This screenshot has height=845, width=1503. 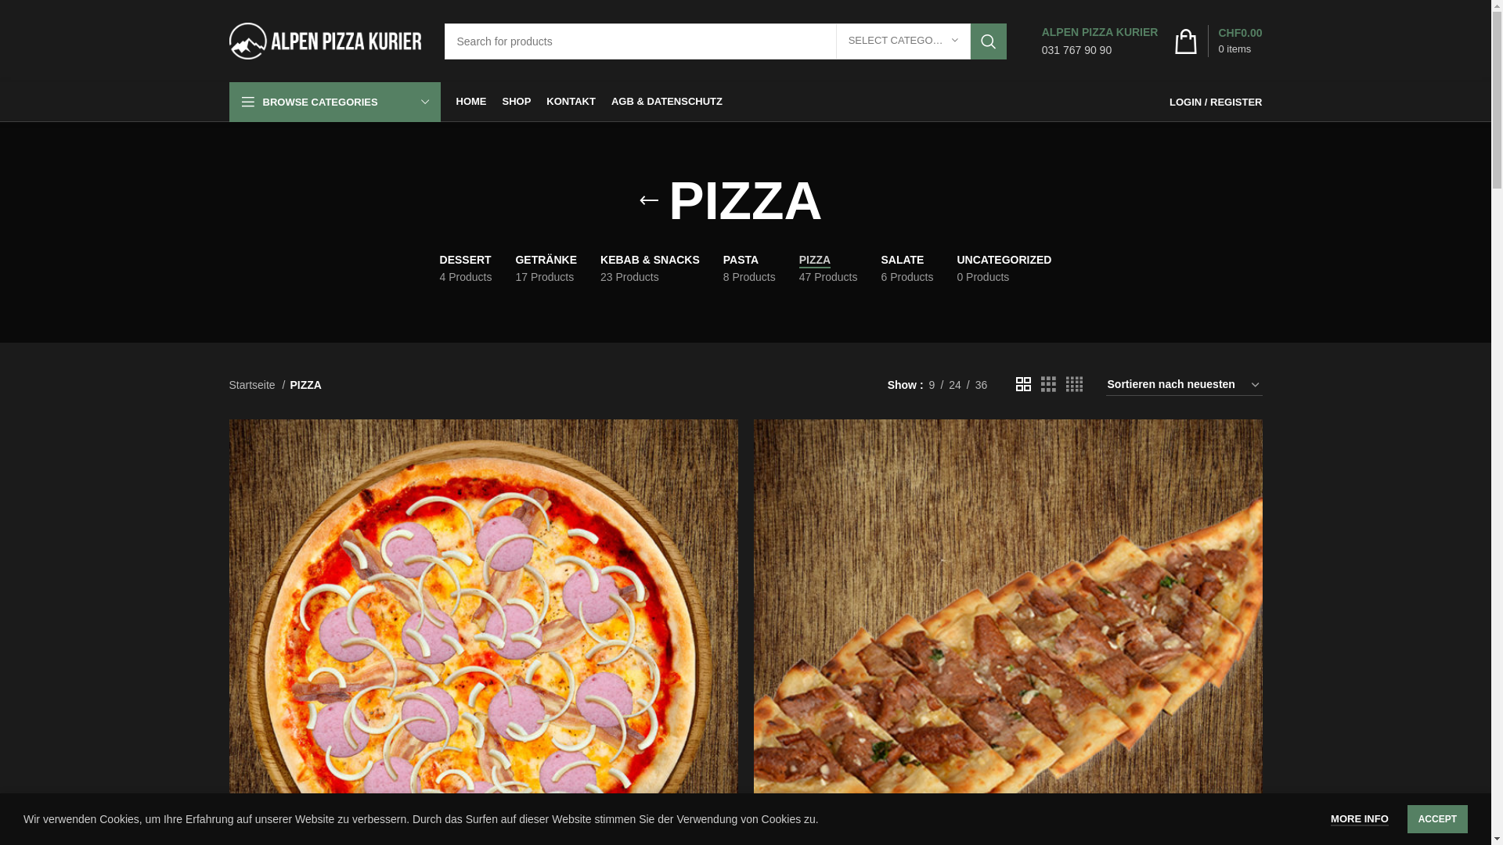 What do you see at coordinates (667, 102) in the screenshot?
I see `AGB & DATENSCHUTZ` at bounding box center [667, 102].